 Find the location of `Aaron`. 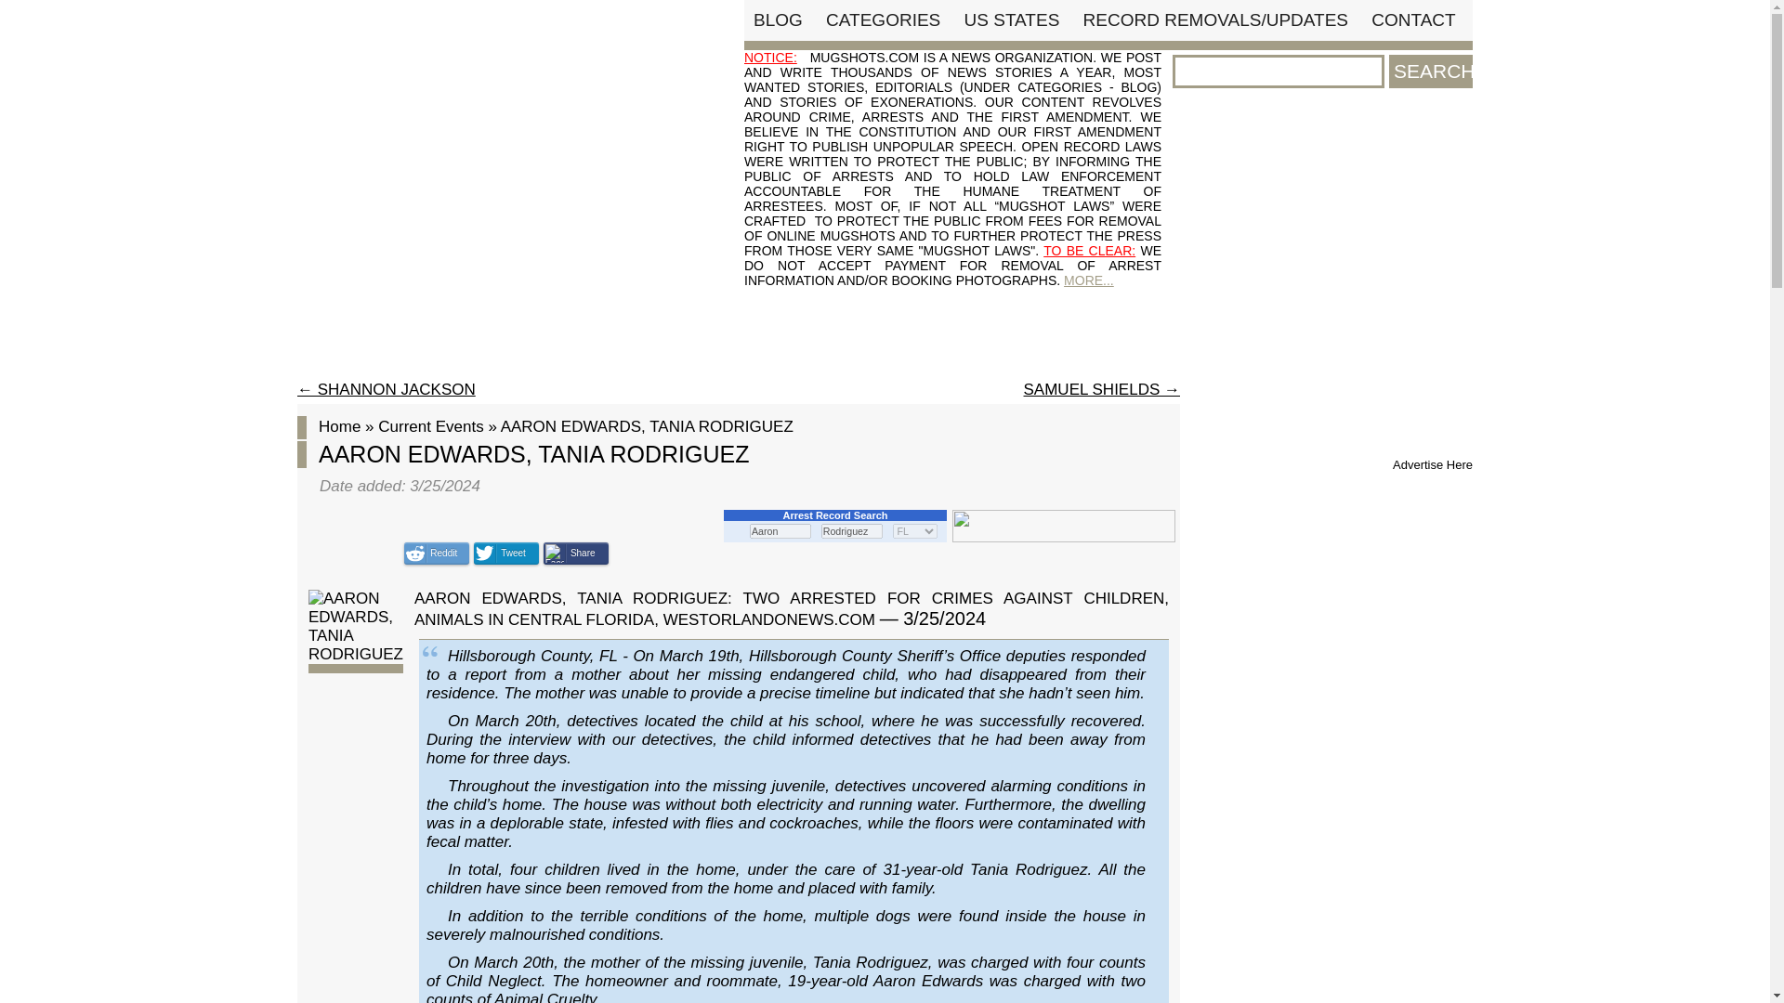

Aaron is located at coordinates (780, 530).